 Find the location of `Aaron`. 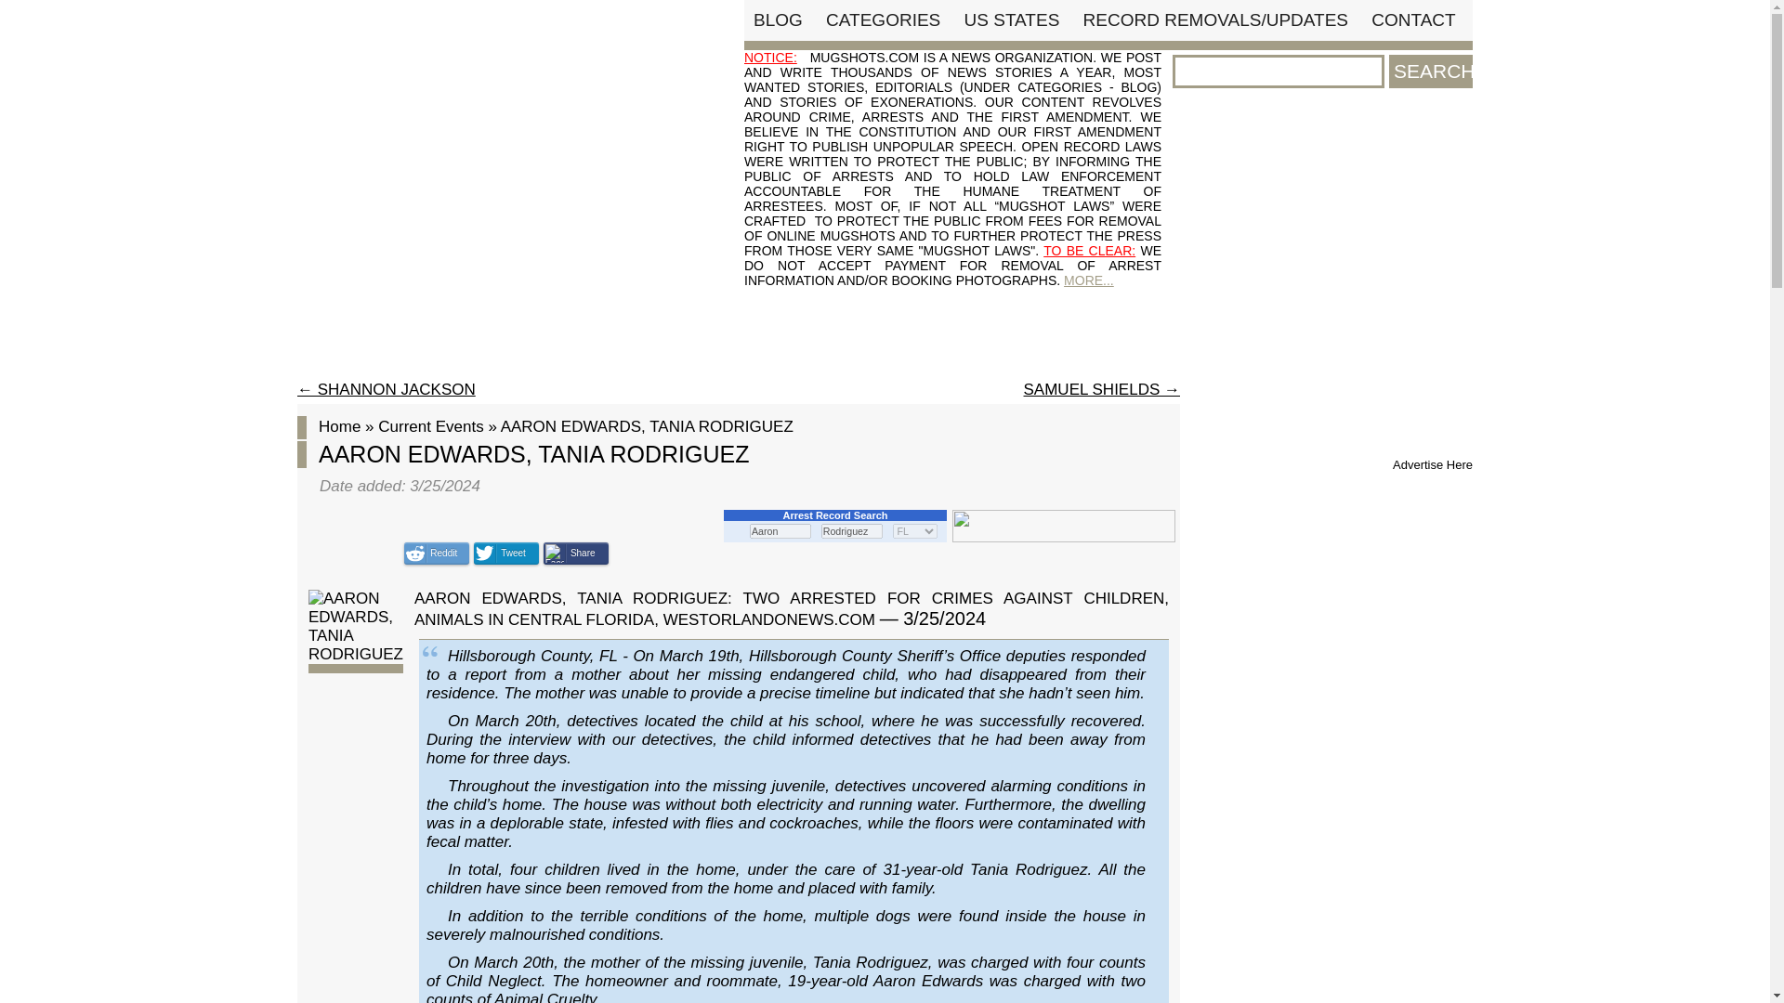

Aaron is located at coordinates (780, 530).